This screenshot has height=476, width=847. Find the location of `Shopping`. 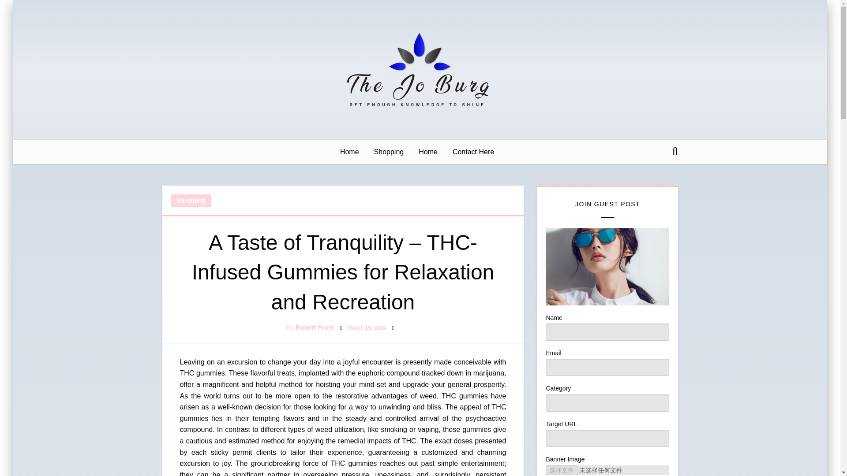

Shopping is located at coordinates (389, 152).